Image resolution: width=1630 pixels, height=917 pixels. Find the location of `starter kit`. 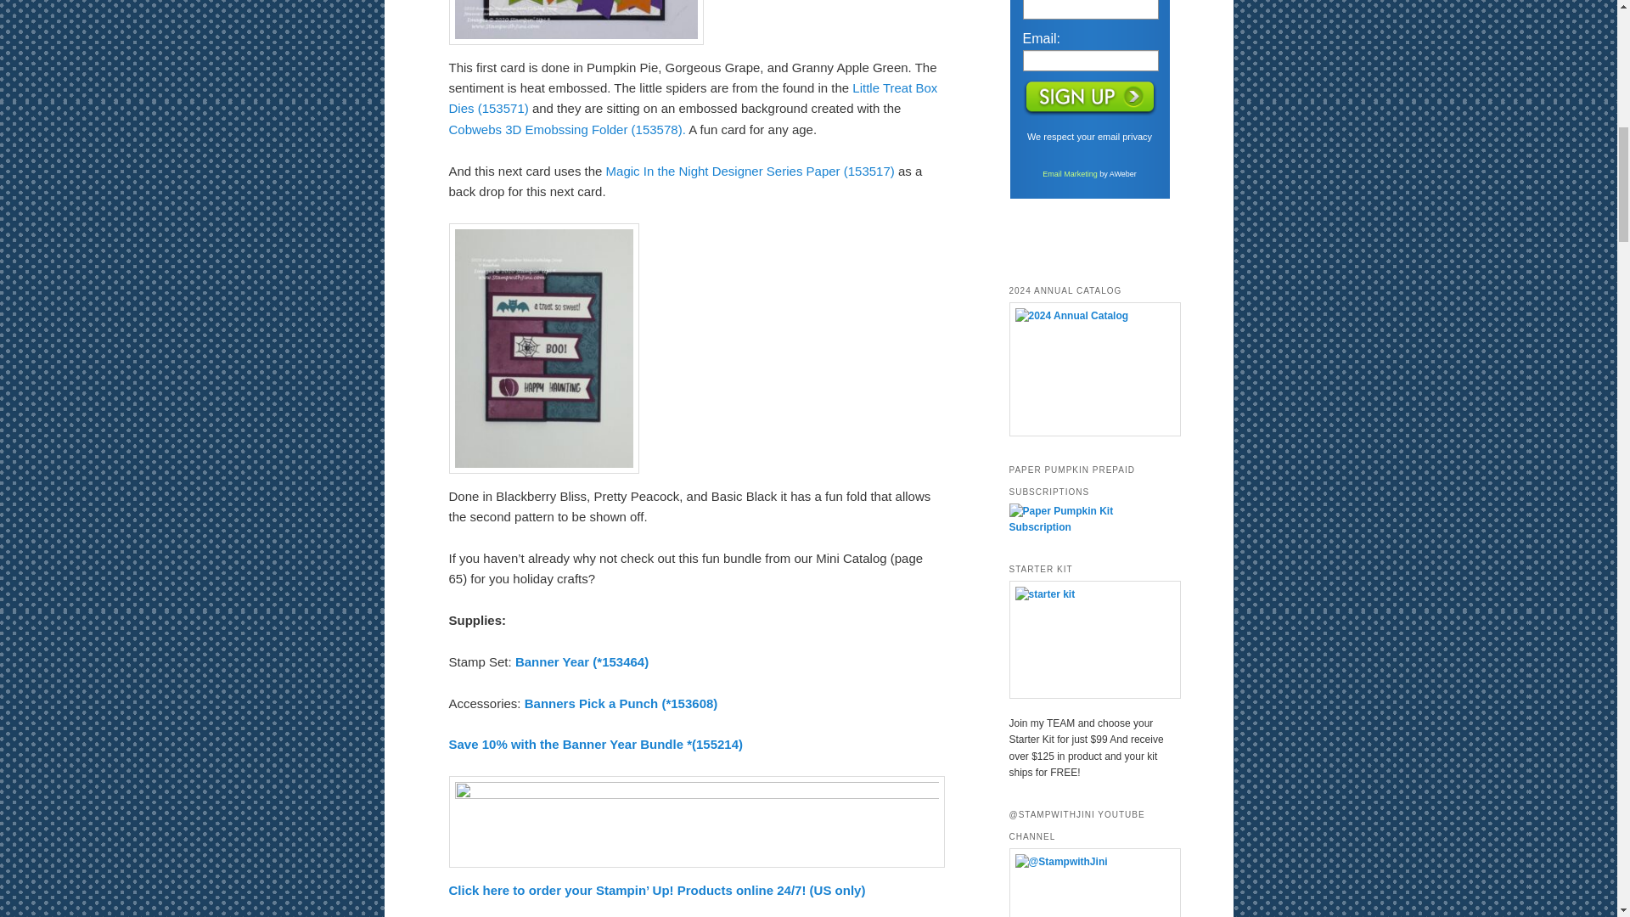

starter kit is located at coordinates (1088, 639).